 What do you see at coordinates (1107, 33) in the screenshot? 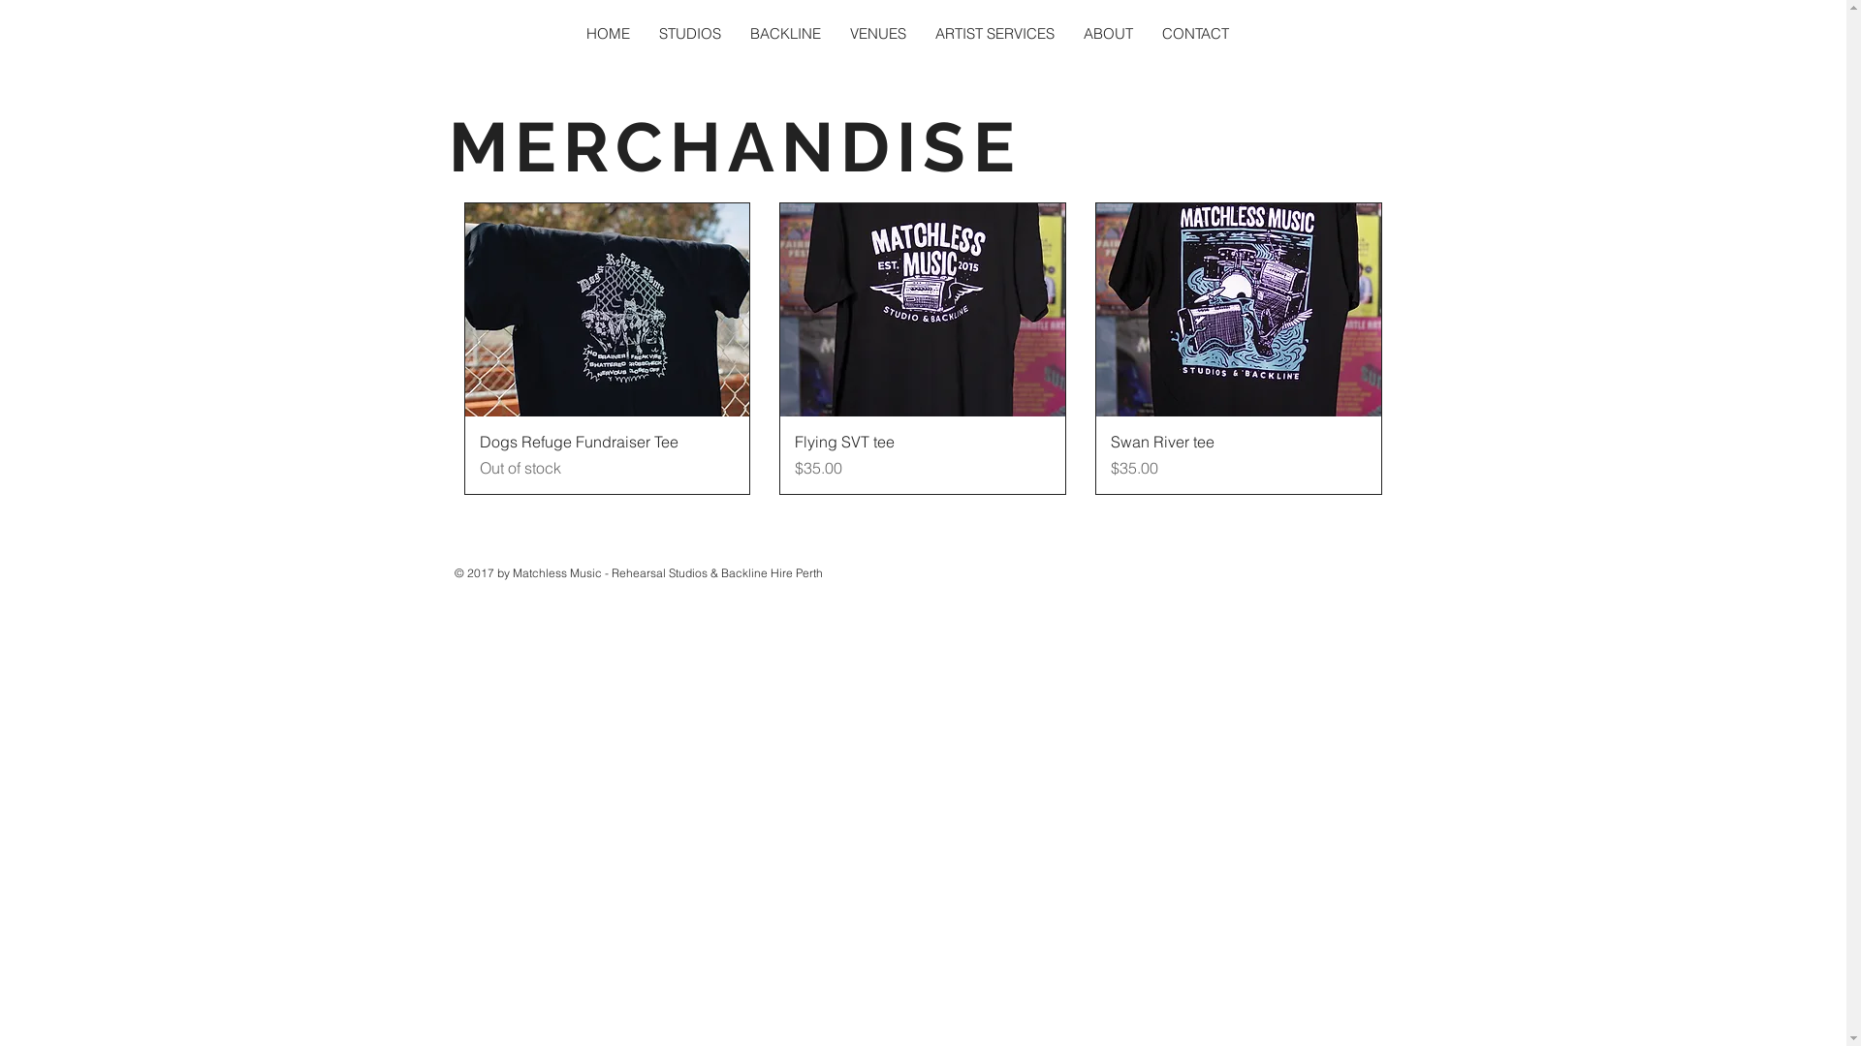
I see `ABOUT` at bounding box center [1107, 33].